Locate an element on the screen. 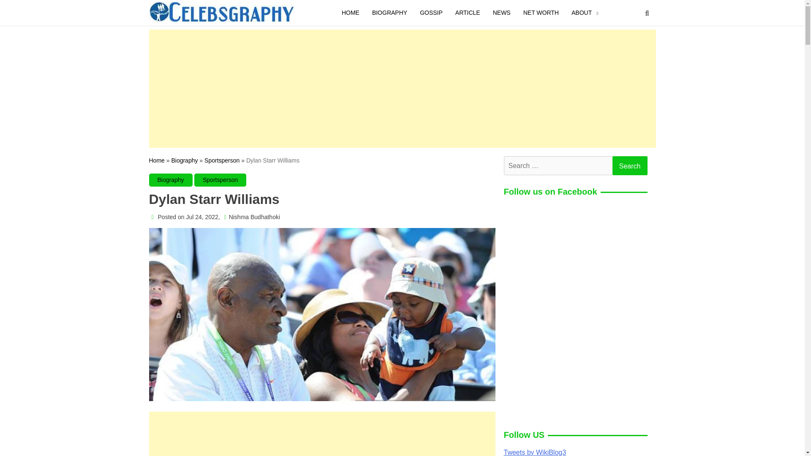  Biography is located at coordinates (171, 179).